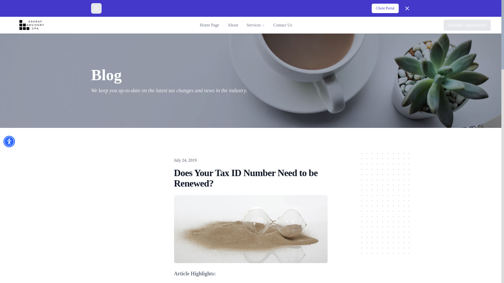  Describe the element at coordinates (9, 141) in the screenshot. I see `Accessibility Menu` at that location.